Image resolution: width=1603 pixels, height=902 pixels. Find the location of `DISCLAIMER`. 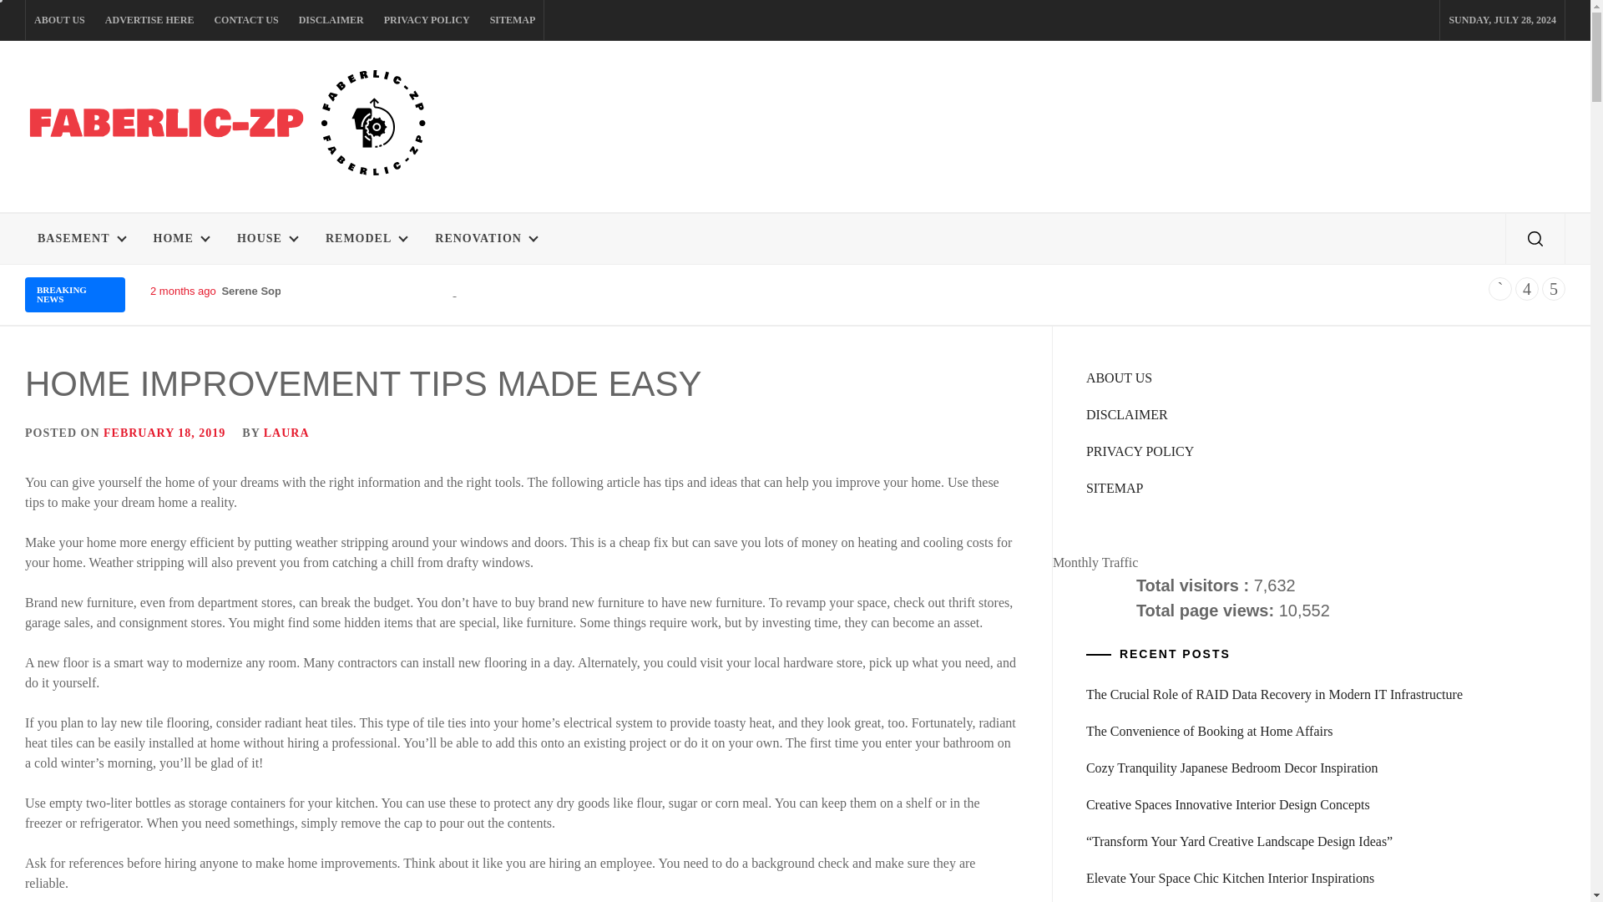

DISCLAIMER is located at coordinates (331, 20).